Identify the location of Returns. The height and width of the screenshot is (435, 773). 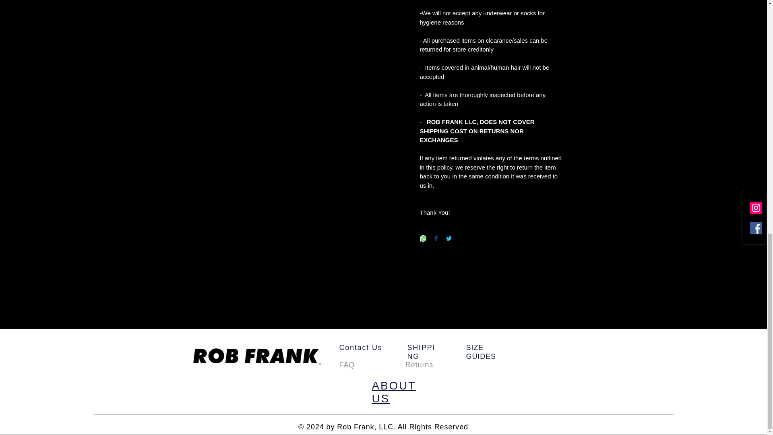
(419, 365).